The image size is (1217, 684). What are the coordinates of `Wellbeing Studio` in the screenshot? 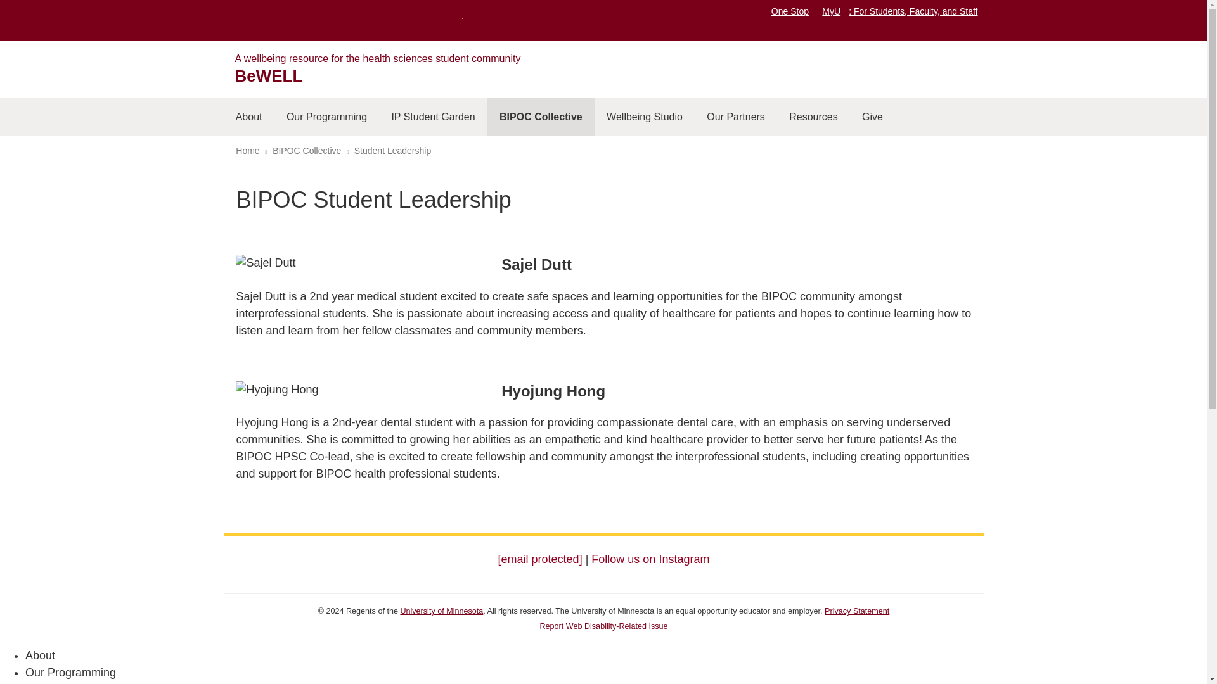 It's located at (645, 117).